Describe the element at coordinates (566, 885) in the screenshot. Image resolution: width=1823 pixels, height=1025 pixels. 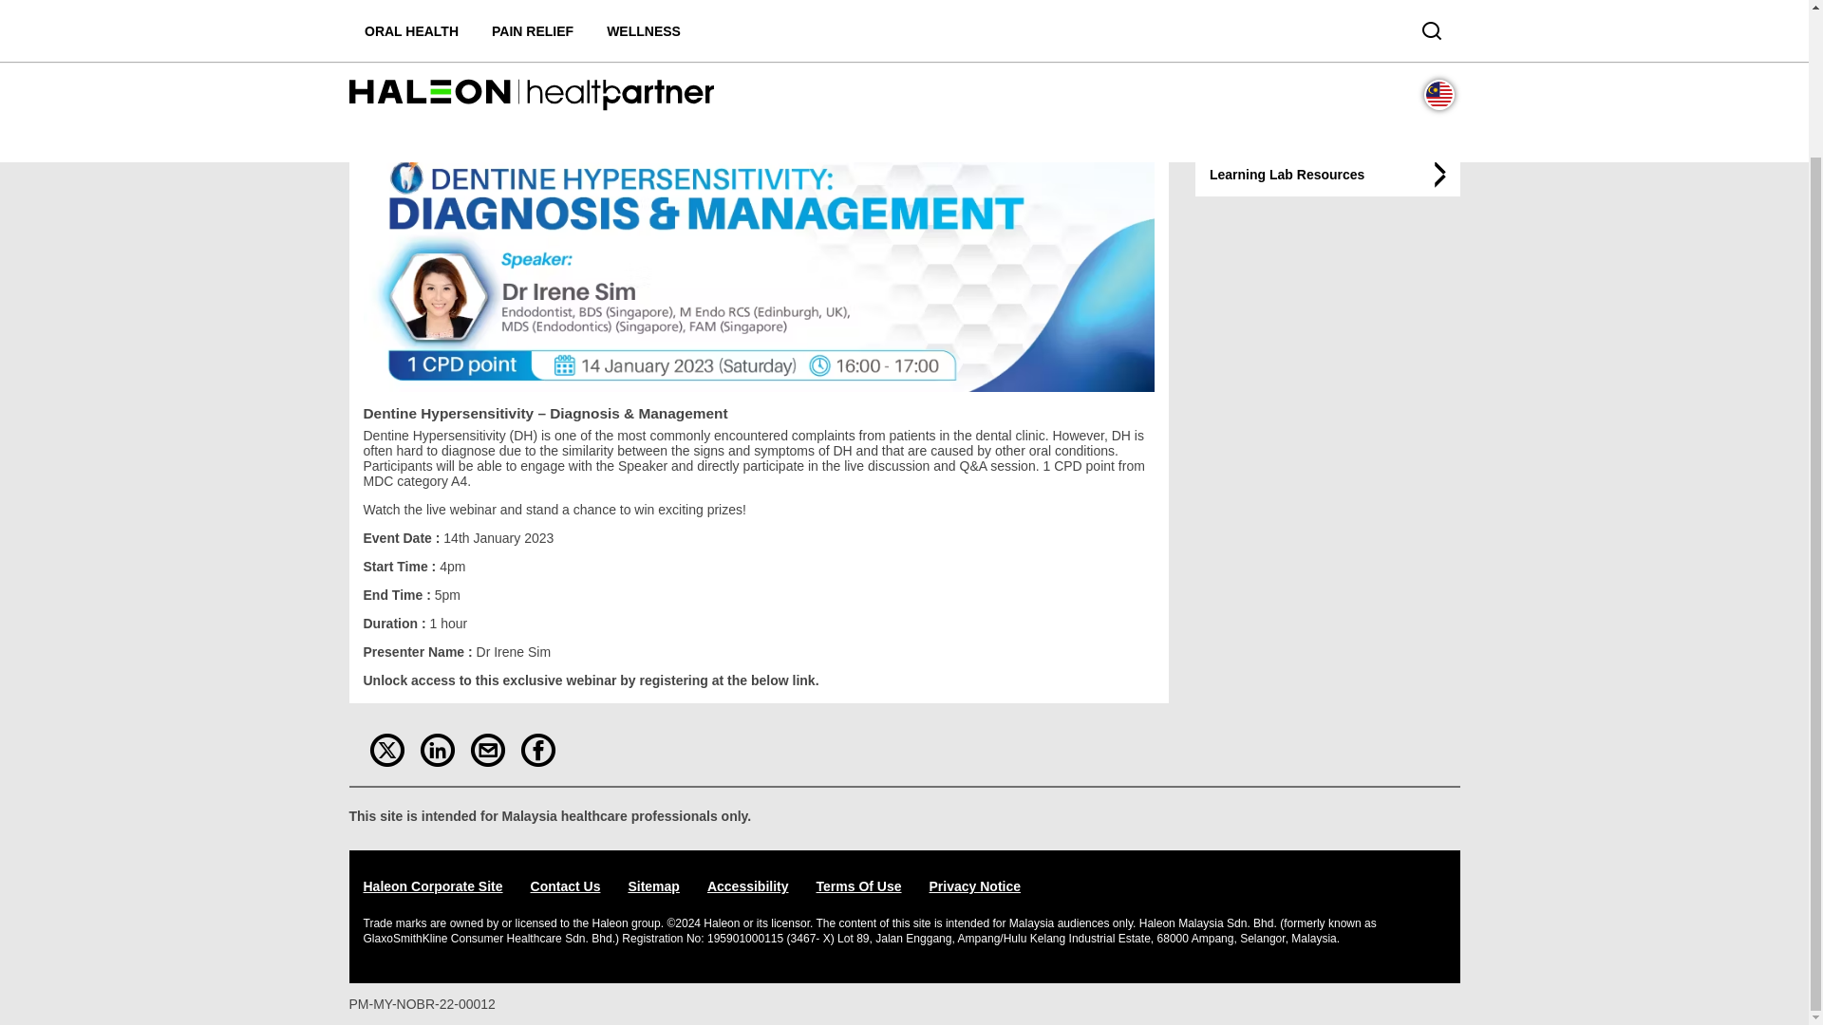
I see `Contact Us` at that location.